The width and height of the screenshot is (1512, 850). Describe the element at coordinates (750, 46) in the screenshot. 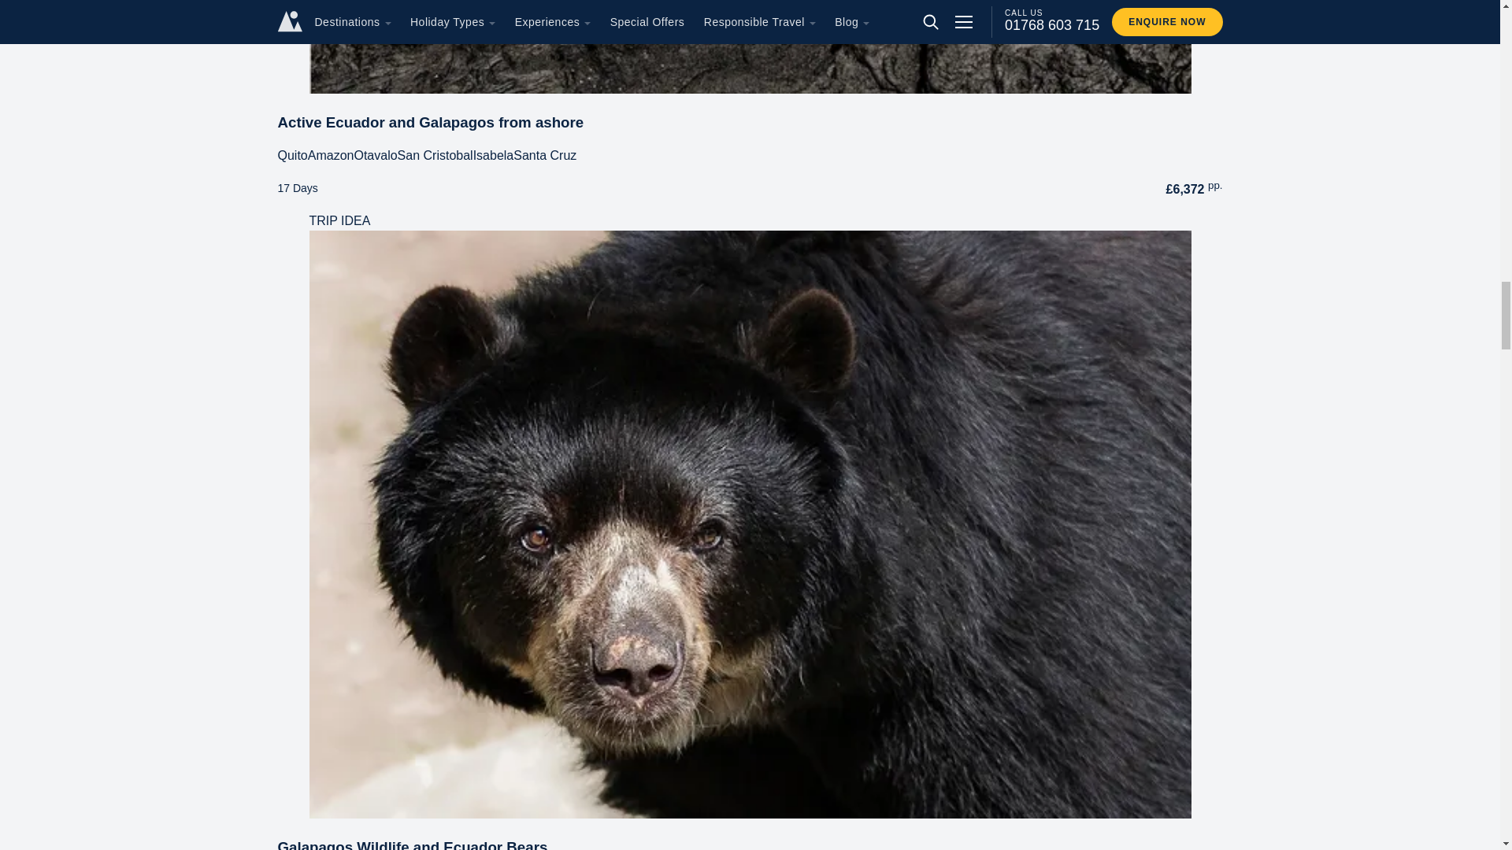

I see `Tourist photographing marine iguana in the Galapagos Ecuador` at that location.